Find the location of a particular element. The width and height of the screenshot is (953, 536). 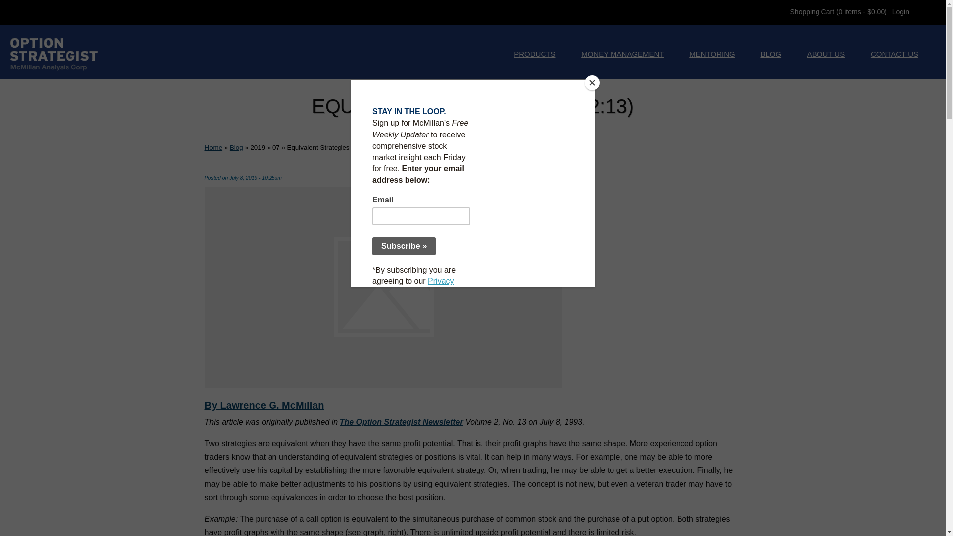

PRODUCTS is located at coordinates (534, 55).